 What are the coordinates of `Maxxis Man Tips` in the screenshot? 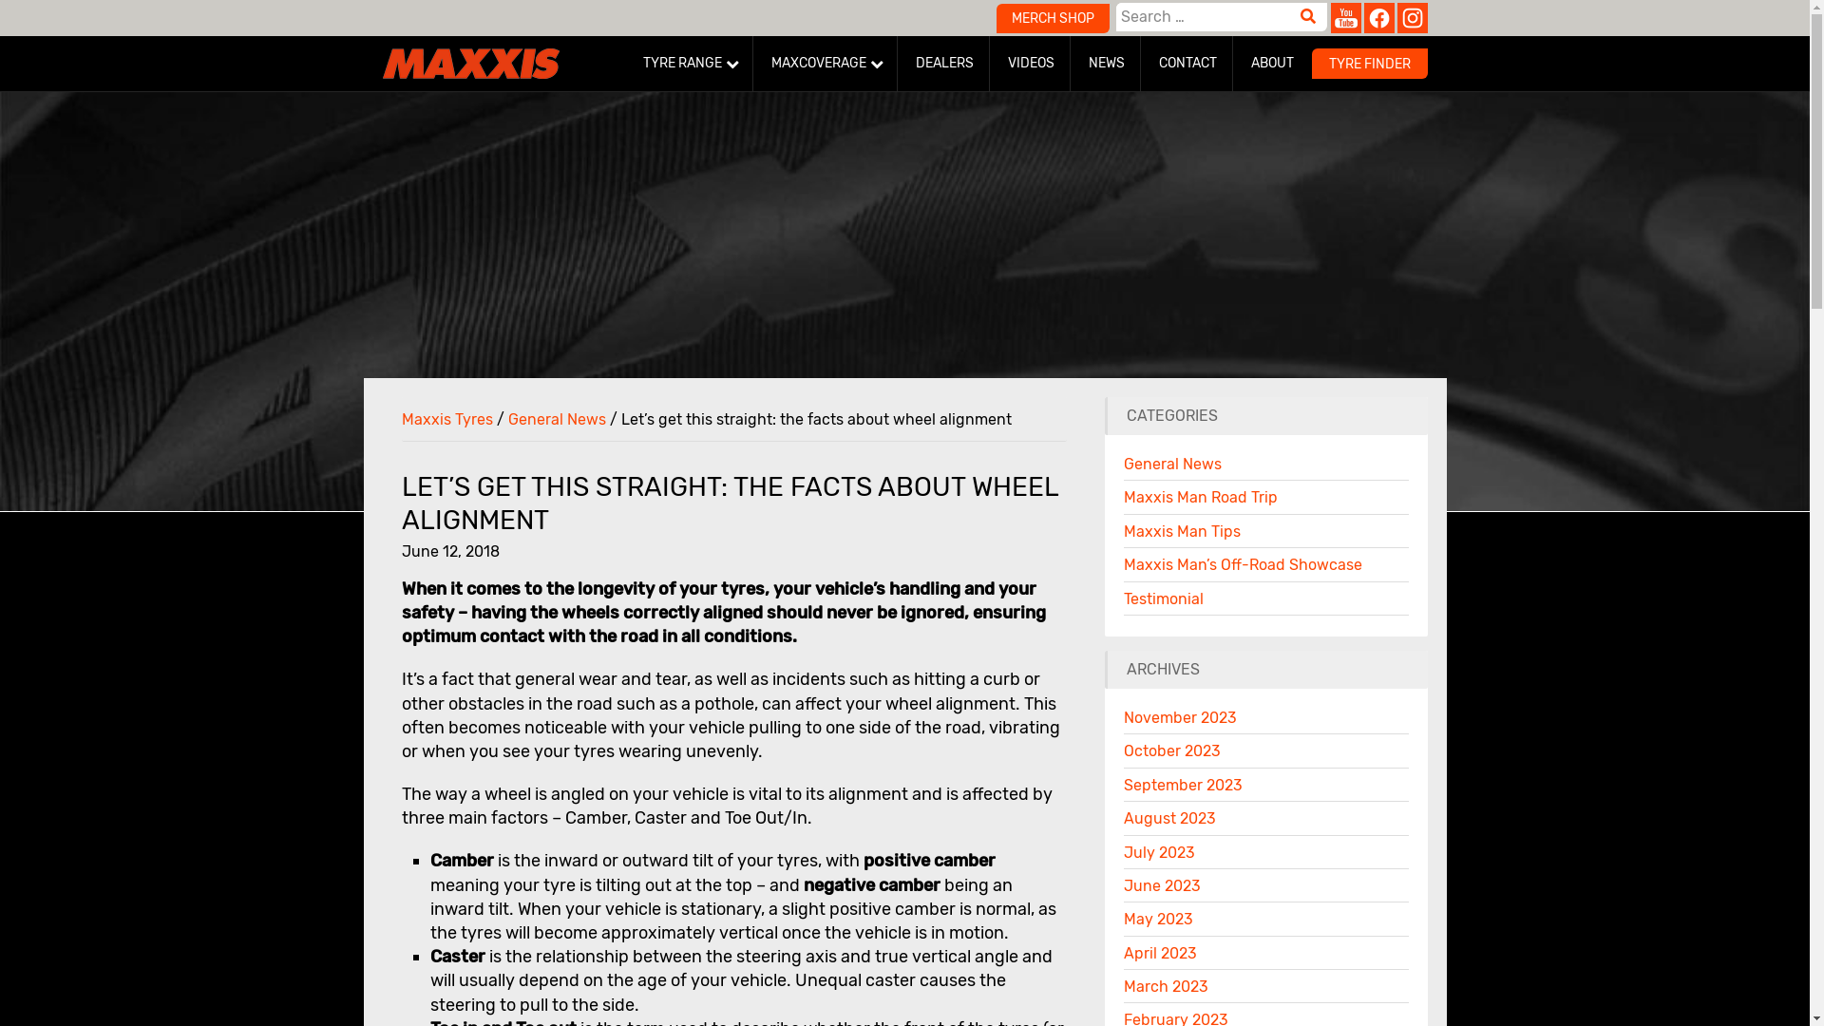 It's located at (1182, 532).